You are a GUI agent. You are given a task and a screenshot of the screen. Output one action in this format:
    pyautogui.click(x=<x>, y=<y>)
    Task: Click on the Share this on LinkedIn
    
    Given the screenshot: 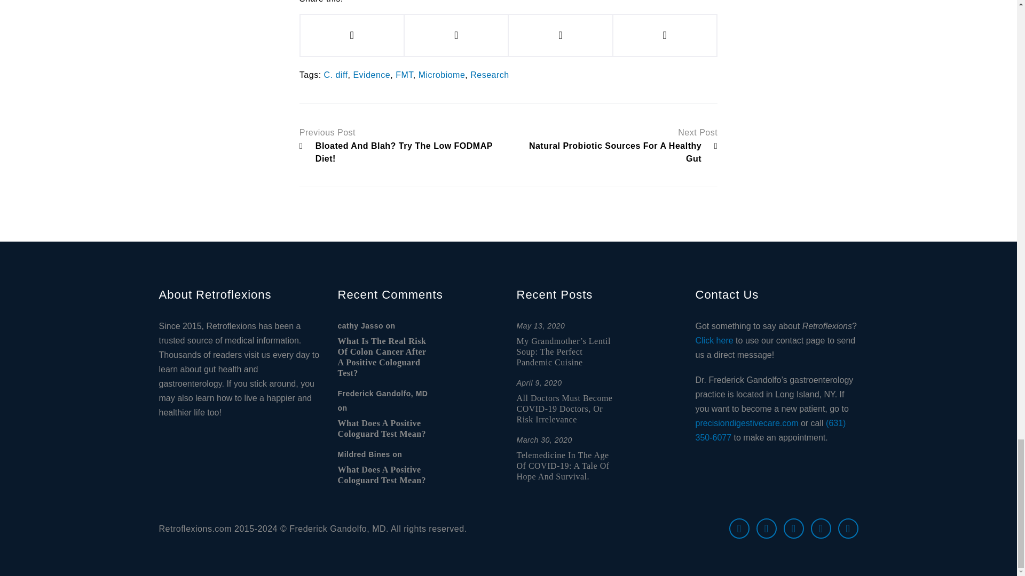 What is the action you would take?
    pyautogui.click(x=665, y=35)
    